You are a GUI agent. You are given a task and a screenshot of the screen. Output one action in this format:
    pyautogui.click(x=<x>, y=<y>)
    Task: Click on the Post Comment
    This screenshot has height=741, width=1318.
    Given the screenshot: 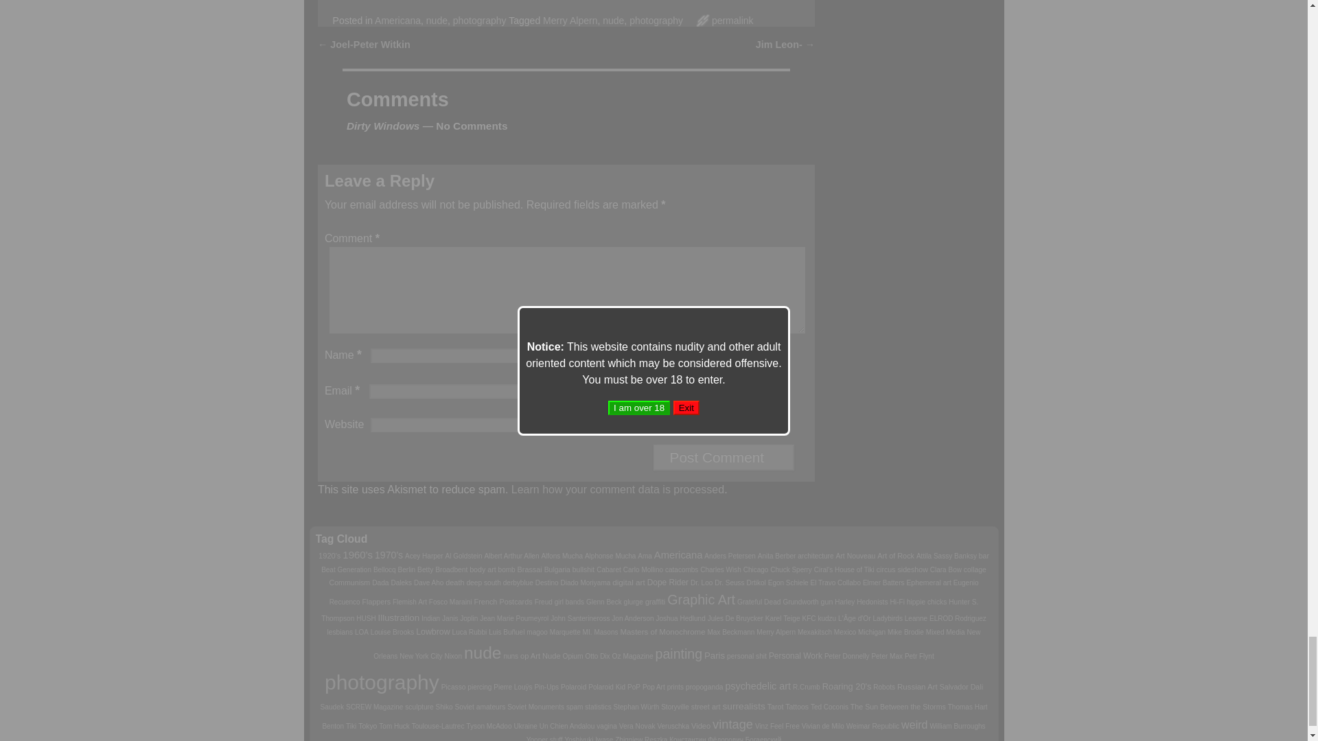 What is the action you would take?
    pyautogui.click(x=724, y=457)
    